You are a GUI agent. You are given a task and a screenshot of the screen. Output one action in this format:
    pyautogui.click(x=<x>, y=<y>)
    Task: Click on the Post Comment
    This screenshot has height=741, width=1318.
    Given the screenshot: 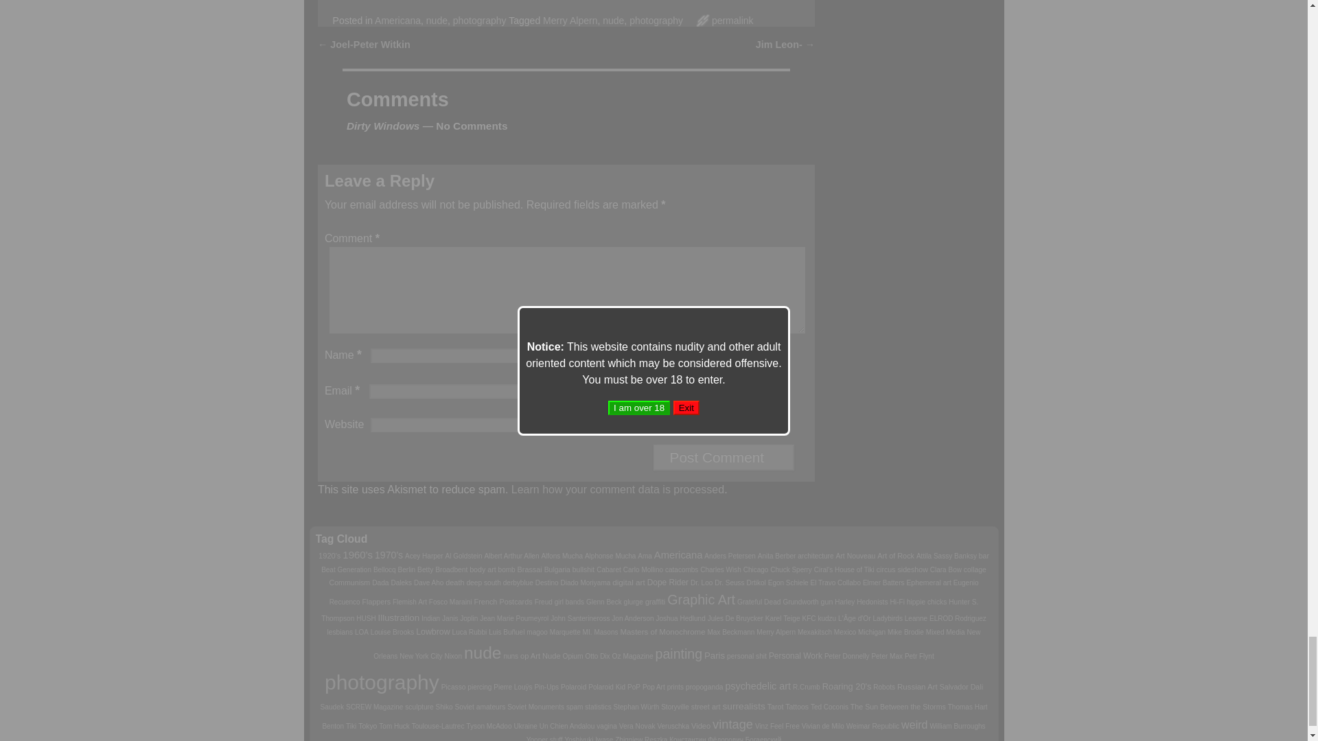 What is the action you would take?
    pyautogui.click(x=724, y=457)
    